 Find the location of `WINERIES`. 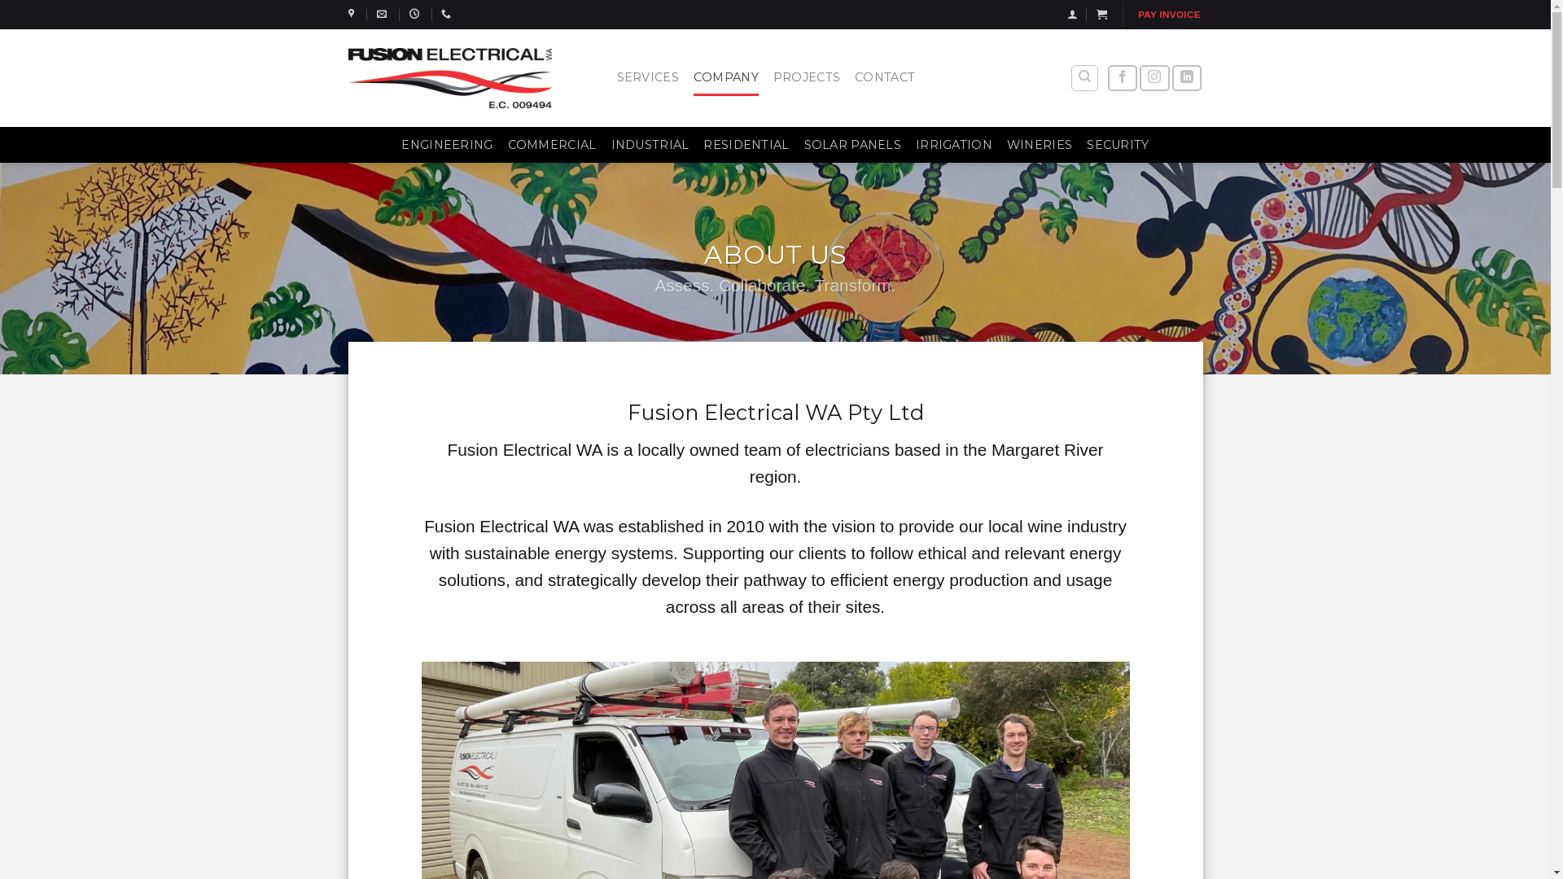

WINERIES is located at coordinates (1040, 145).